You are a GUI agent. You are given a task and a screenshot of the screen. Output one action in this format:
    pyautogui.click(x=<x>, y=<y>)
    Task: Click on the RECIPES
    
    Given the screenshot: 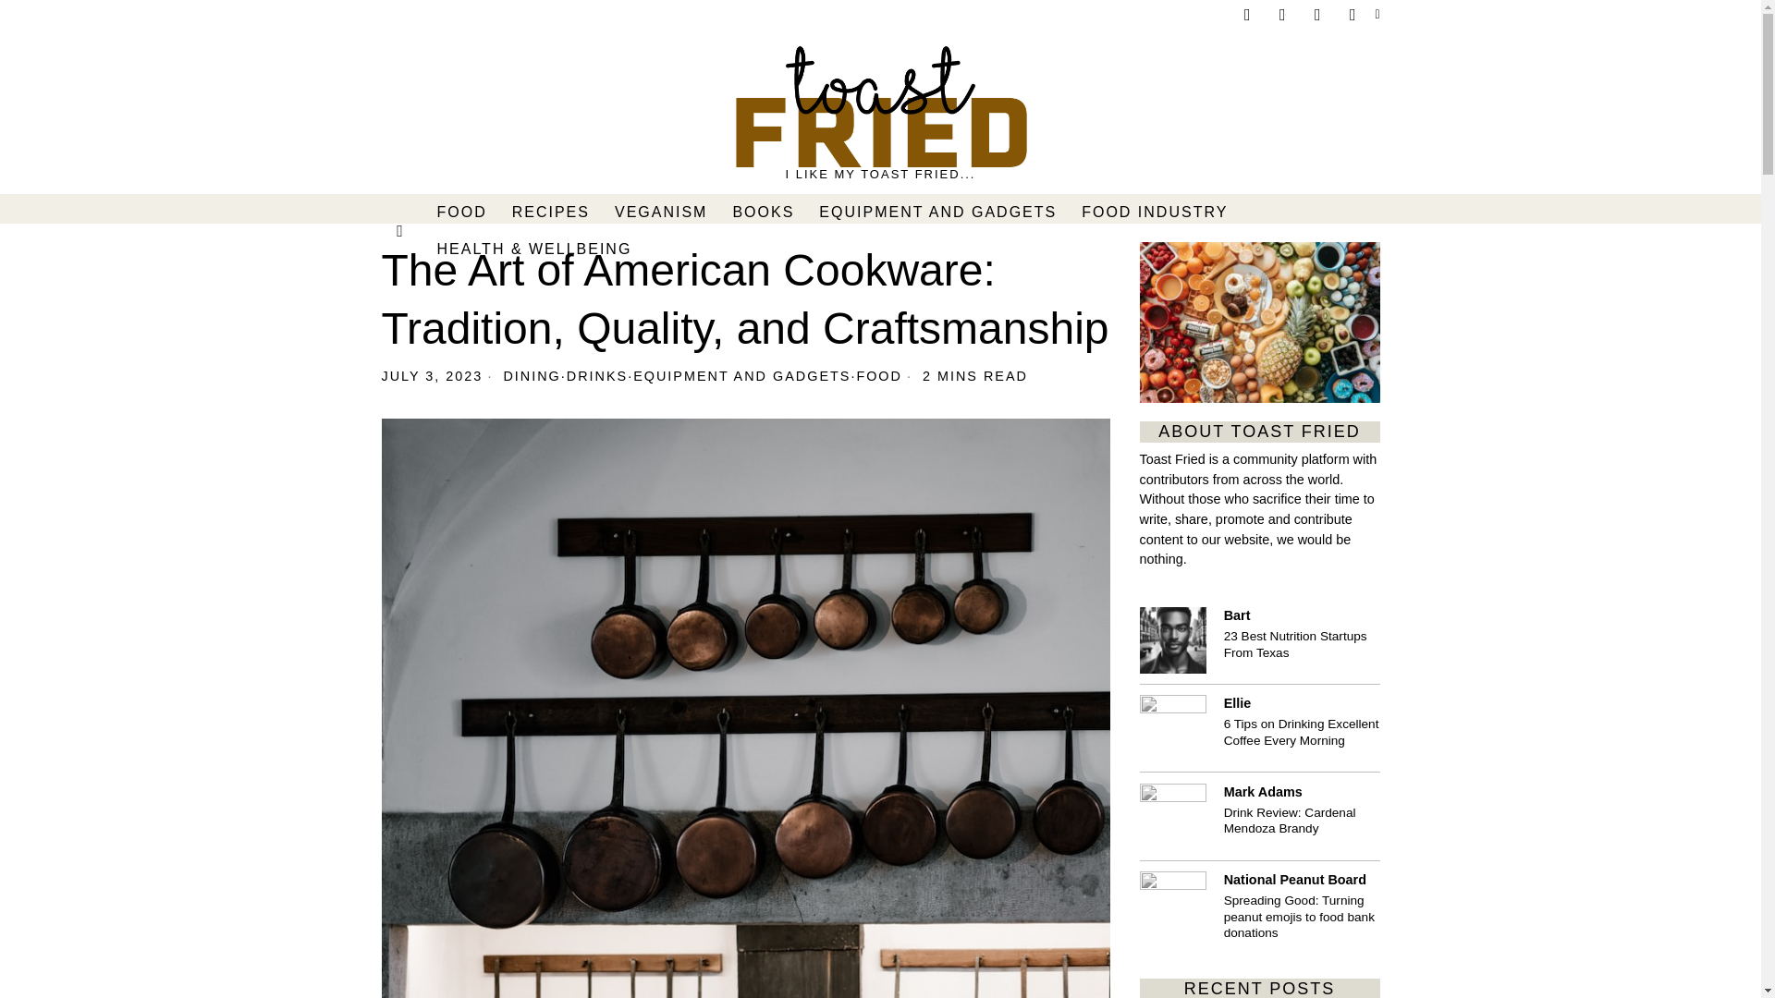 What is the action you would take?
    pyautogui.click(x=551, y=212)
    